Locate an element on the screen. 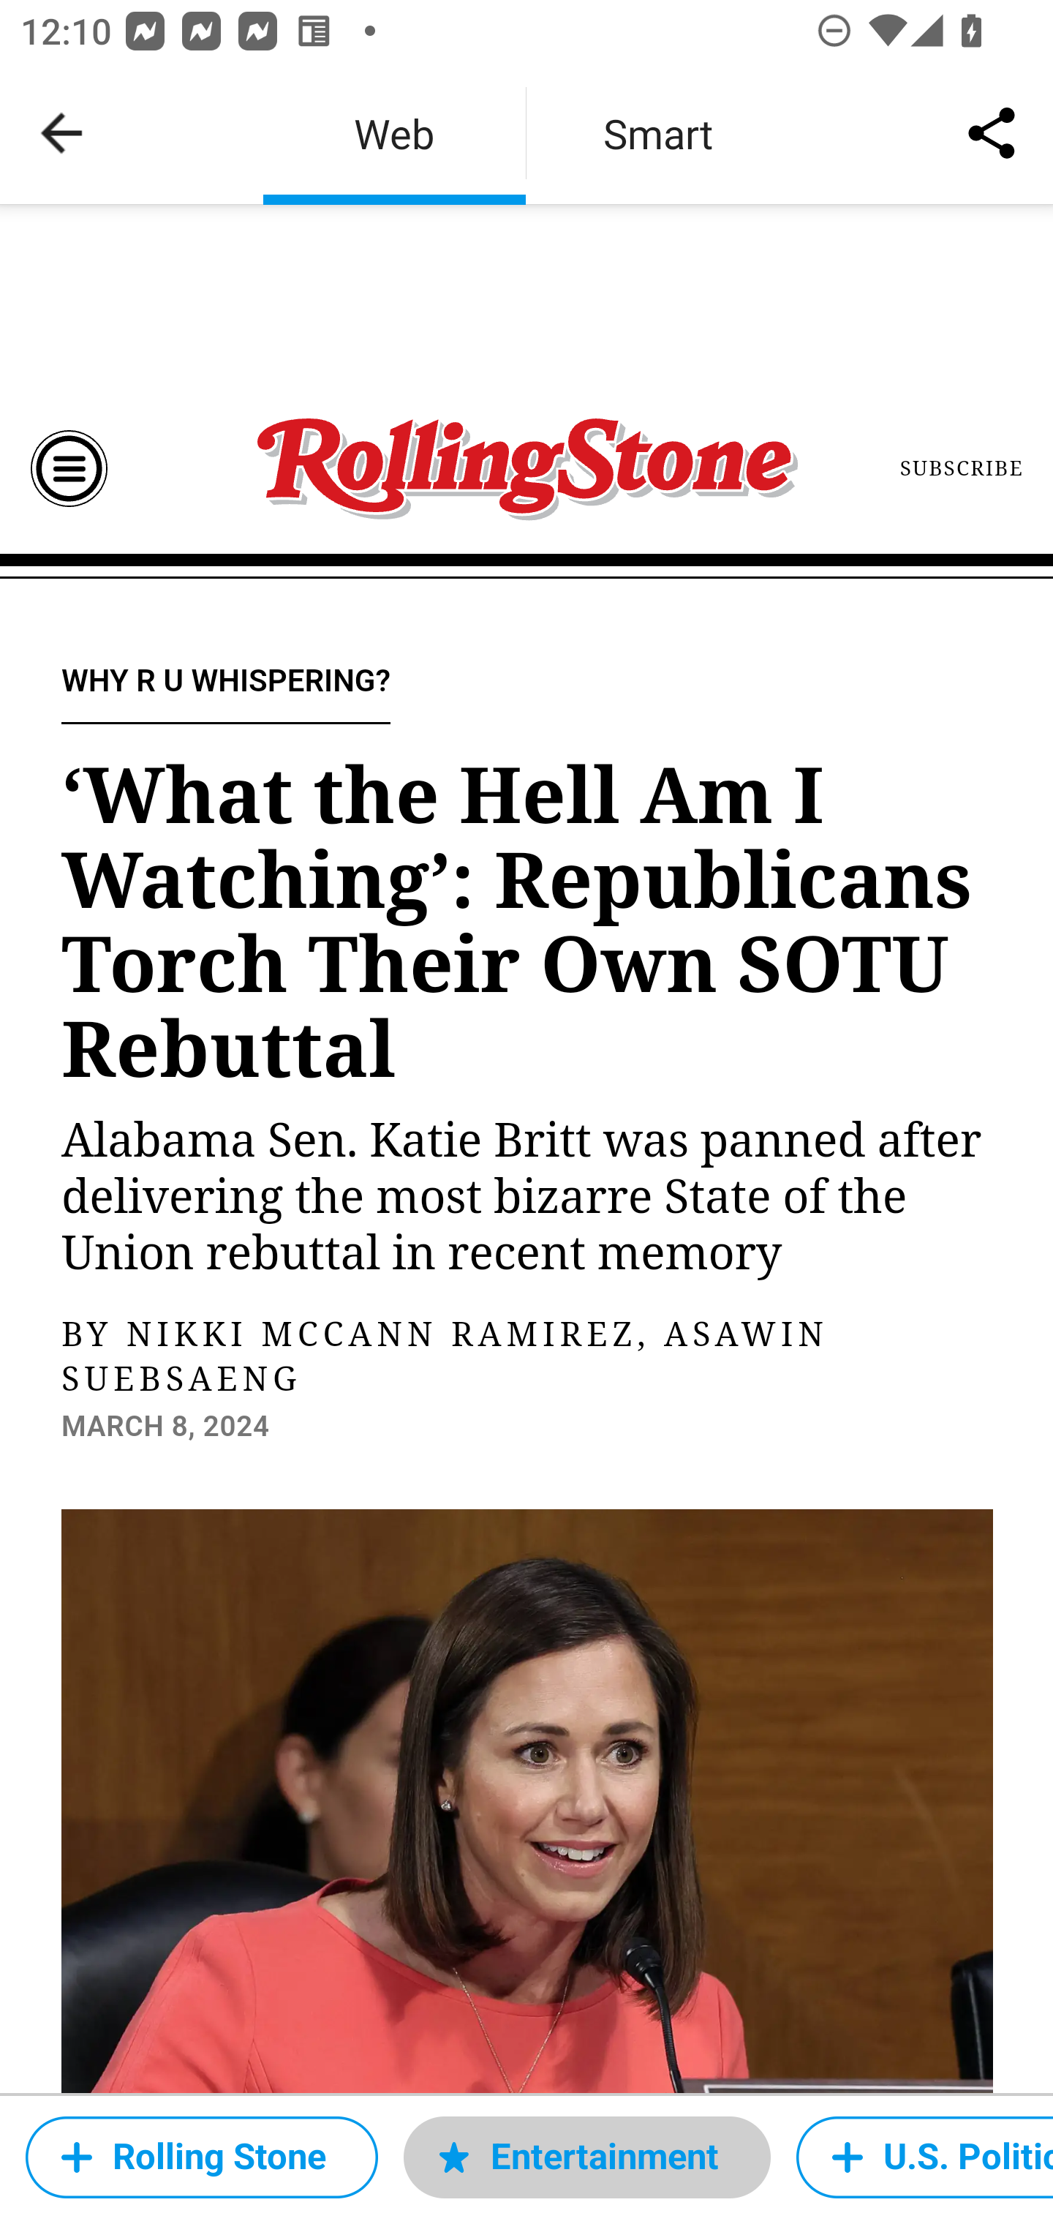 The height and width of the screenshot is (2224, 1053). Rollingstone Logo is located at coordinates (526, 470).